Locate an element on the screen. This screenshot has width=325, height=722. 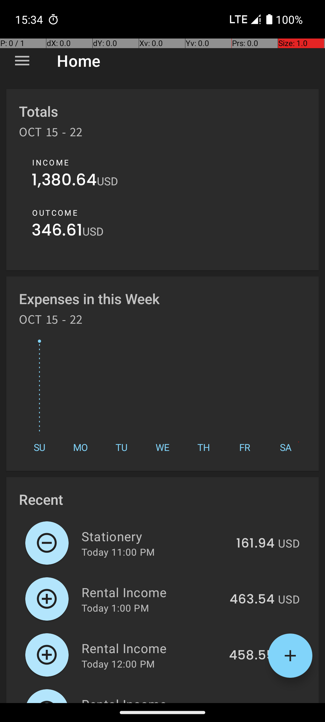
463.54 is located at coordinates (252, 600).